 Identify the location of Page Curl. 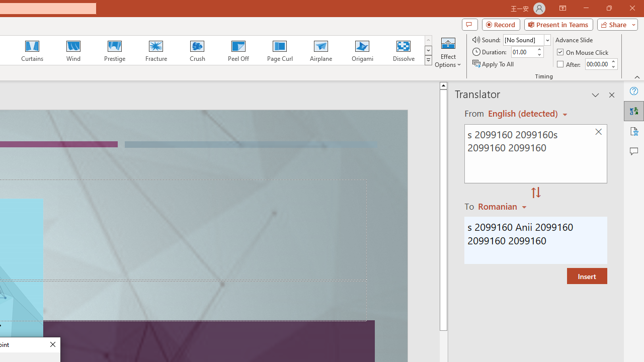
(279, 50).